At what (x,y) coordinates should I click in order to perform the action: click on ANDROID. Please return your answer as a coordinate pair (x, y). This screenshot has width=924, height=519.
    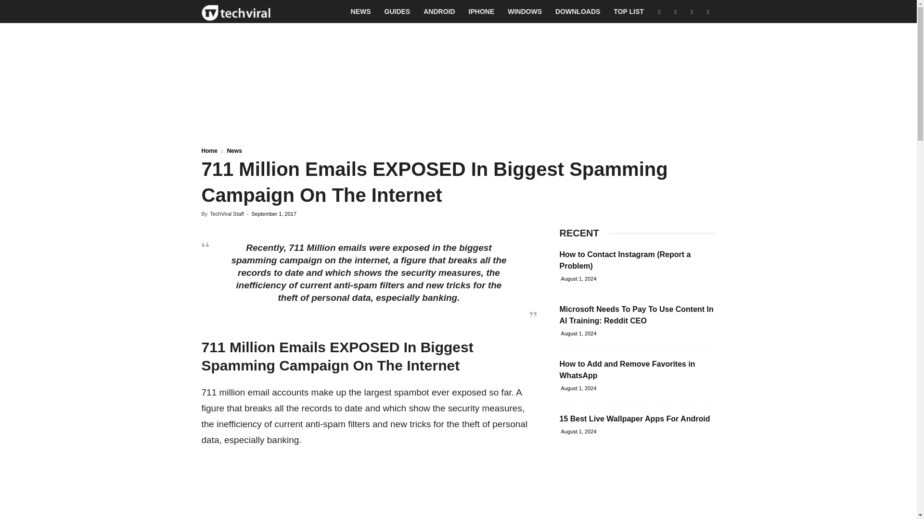
    Looking at the image, I should click on (439, 12).